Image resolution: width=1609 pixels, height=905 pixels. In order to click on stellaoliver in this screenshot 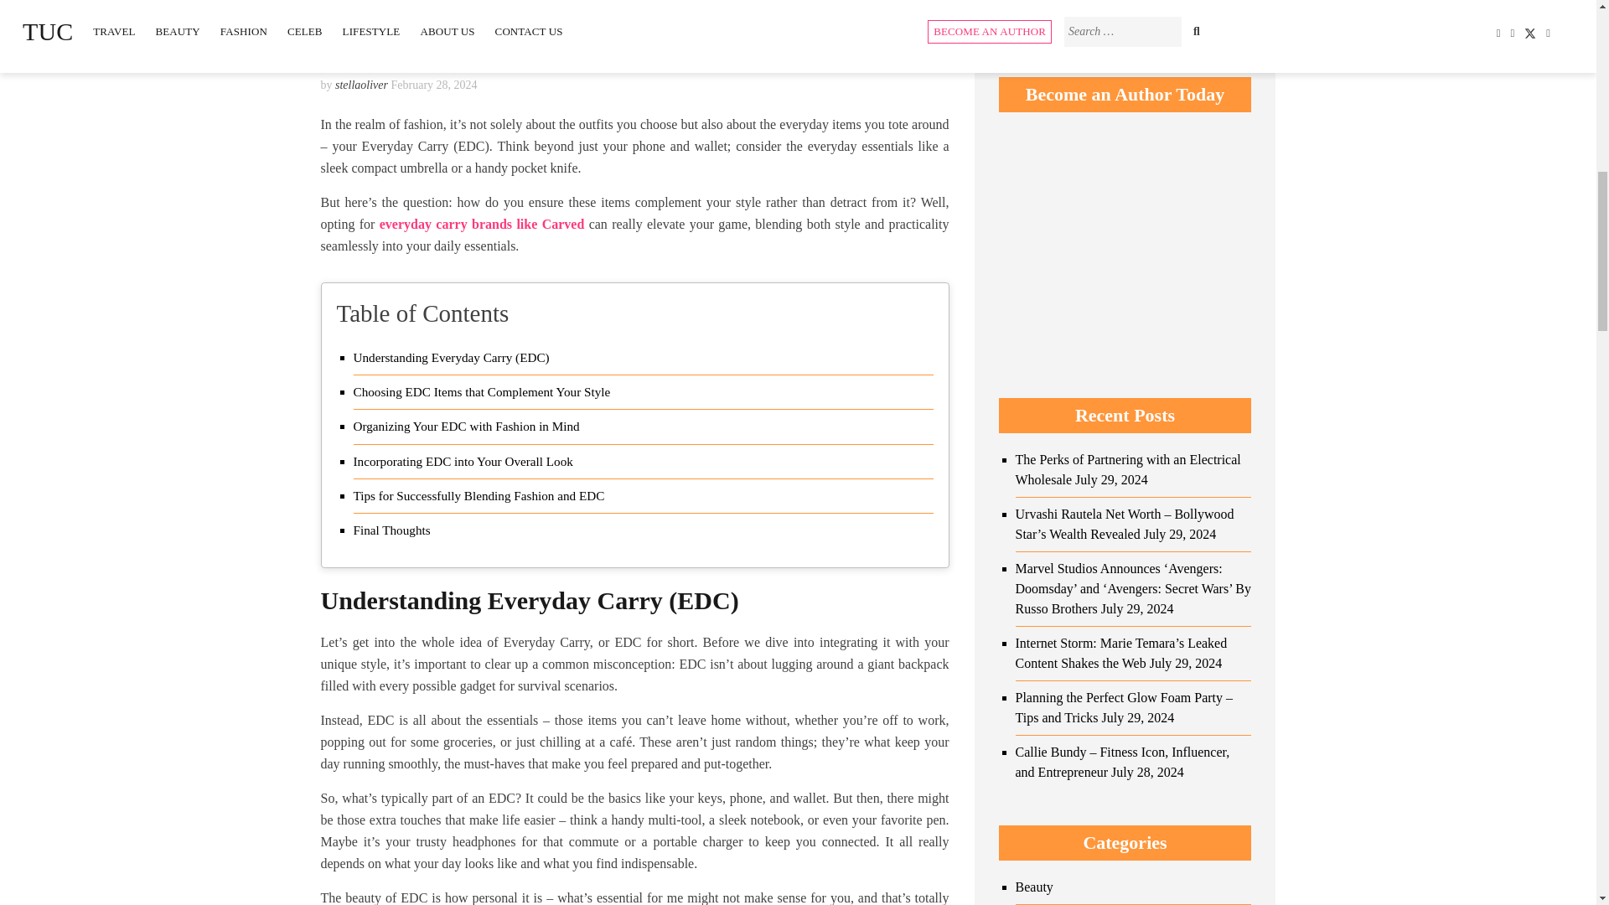, I will do `click(360, 85)`.